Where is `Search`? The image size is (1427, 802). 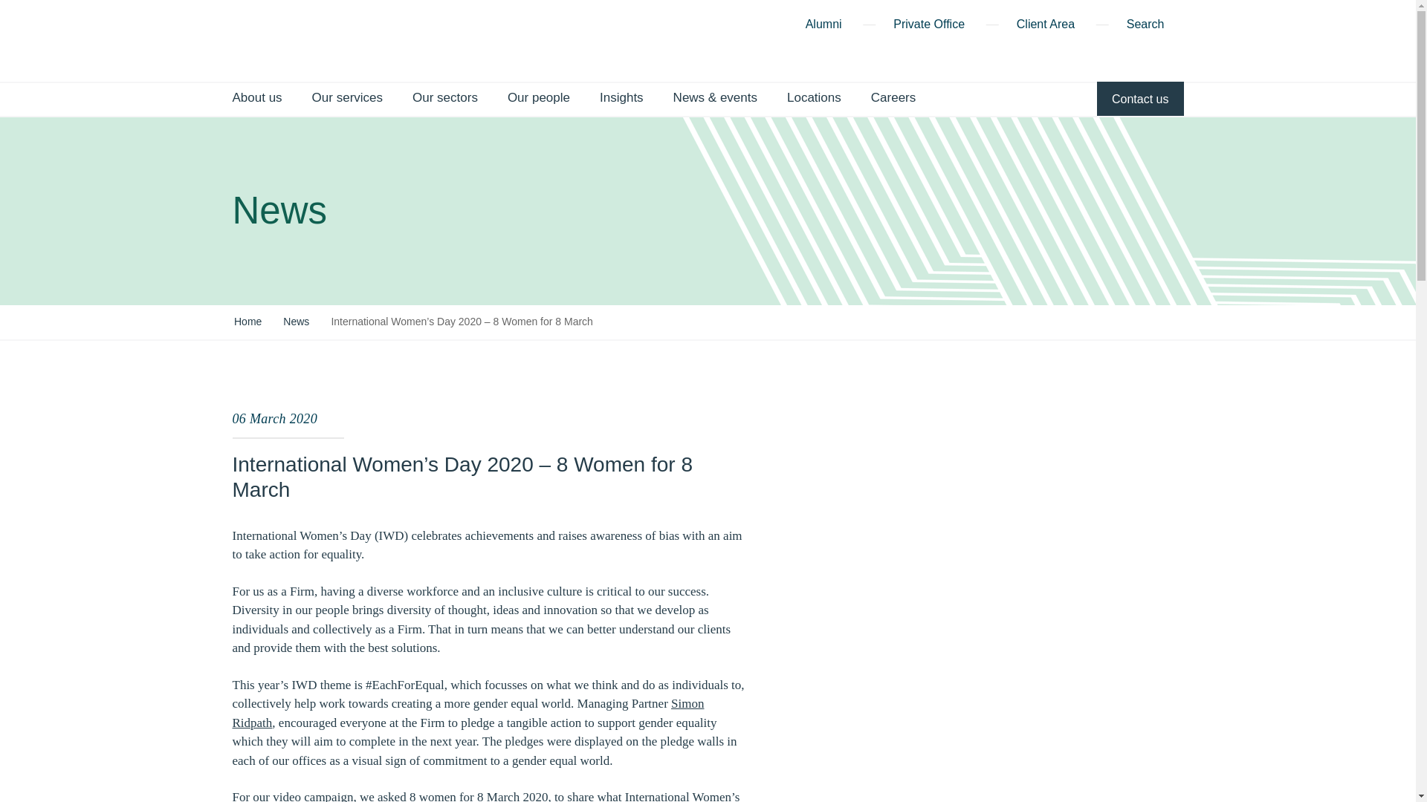 Search is located at coordinates (1155, 26).